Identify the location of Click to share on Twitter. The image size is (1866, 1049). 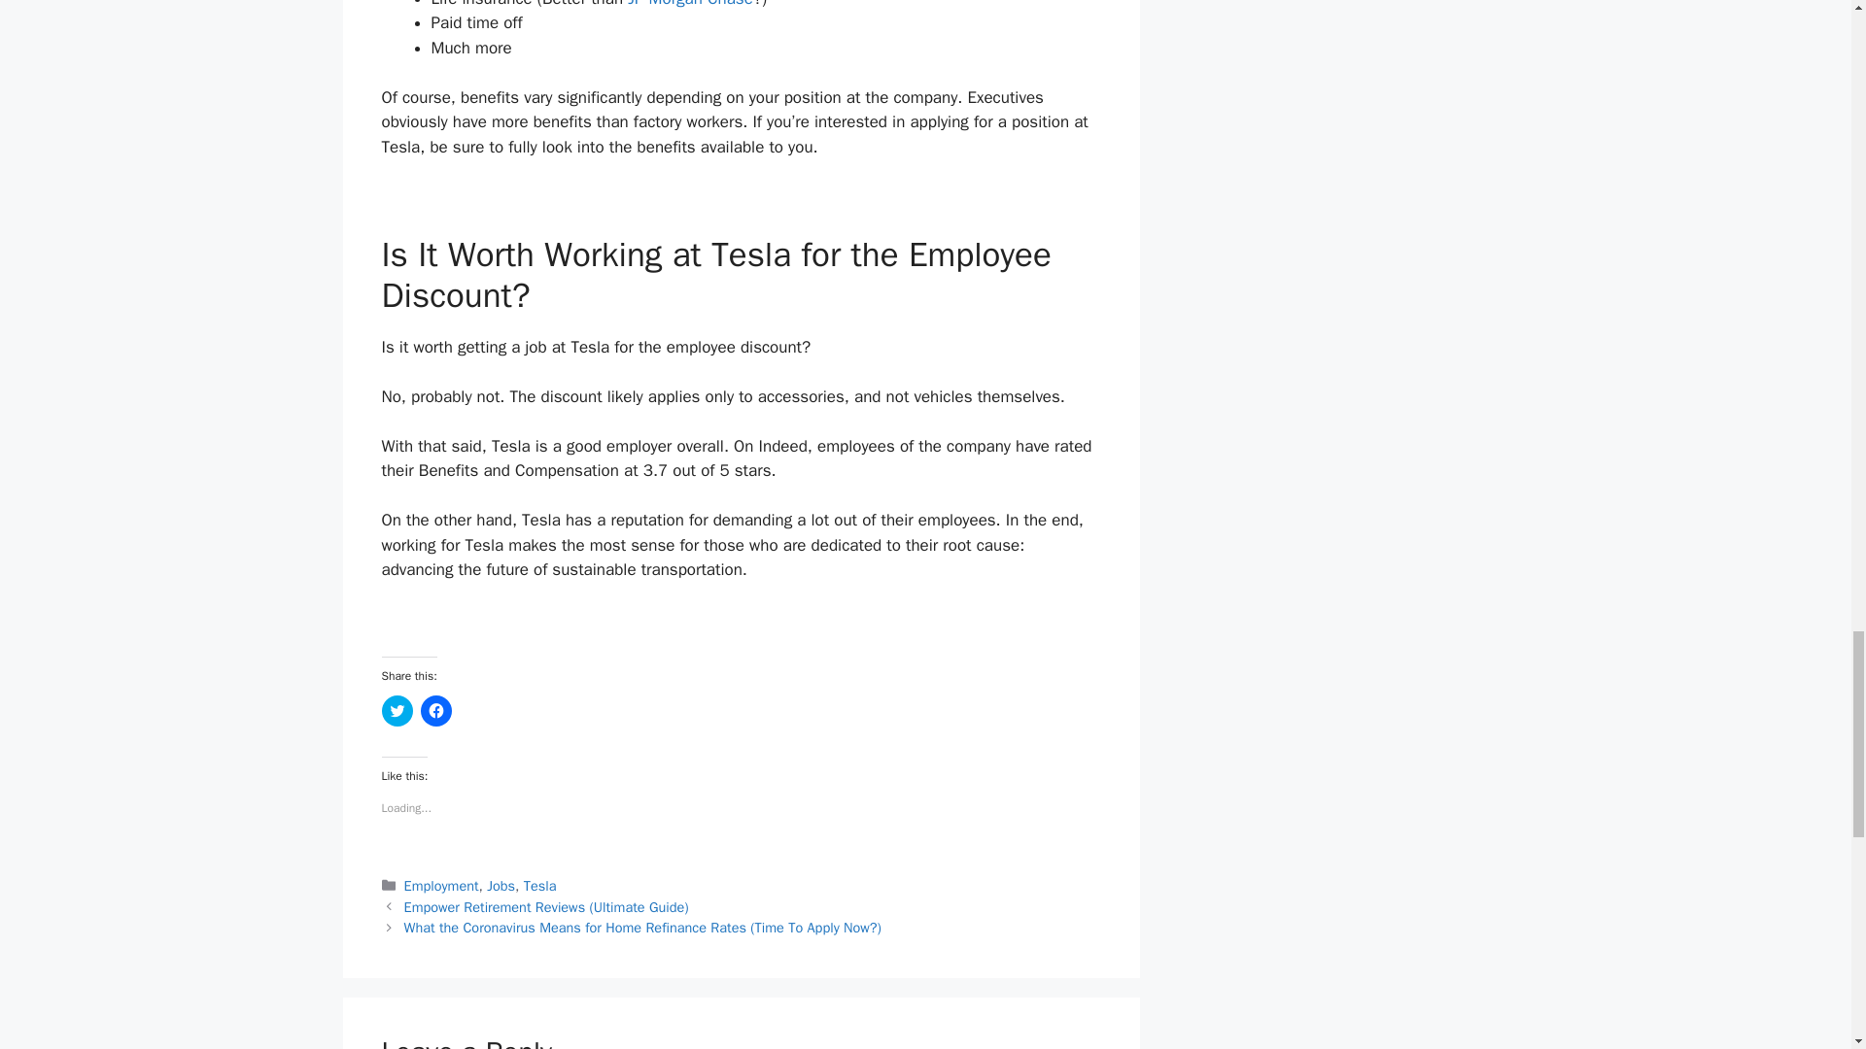
(397, 711).